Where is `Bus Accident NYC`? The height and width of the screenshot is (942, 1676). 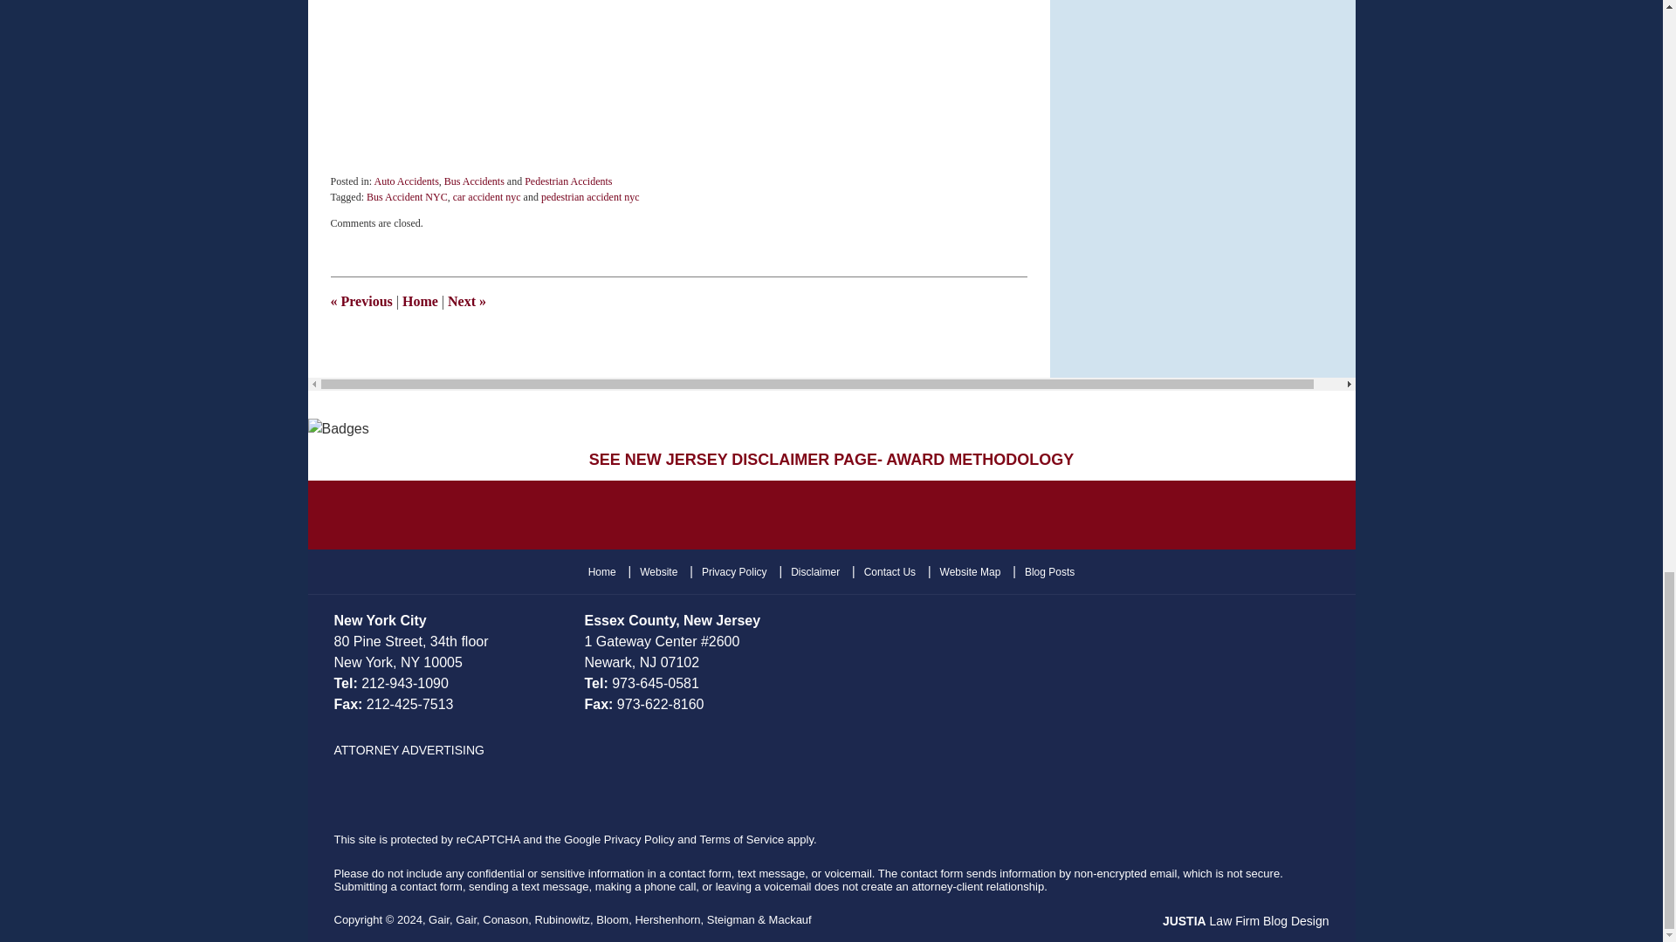
Bus Accident NYC is located at coordinates (407, 197).